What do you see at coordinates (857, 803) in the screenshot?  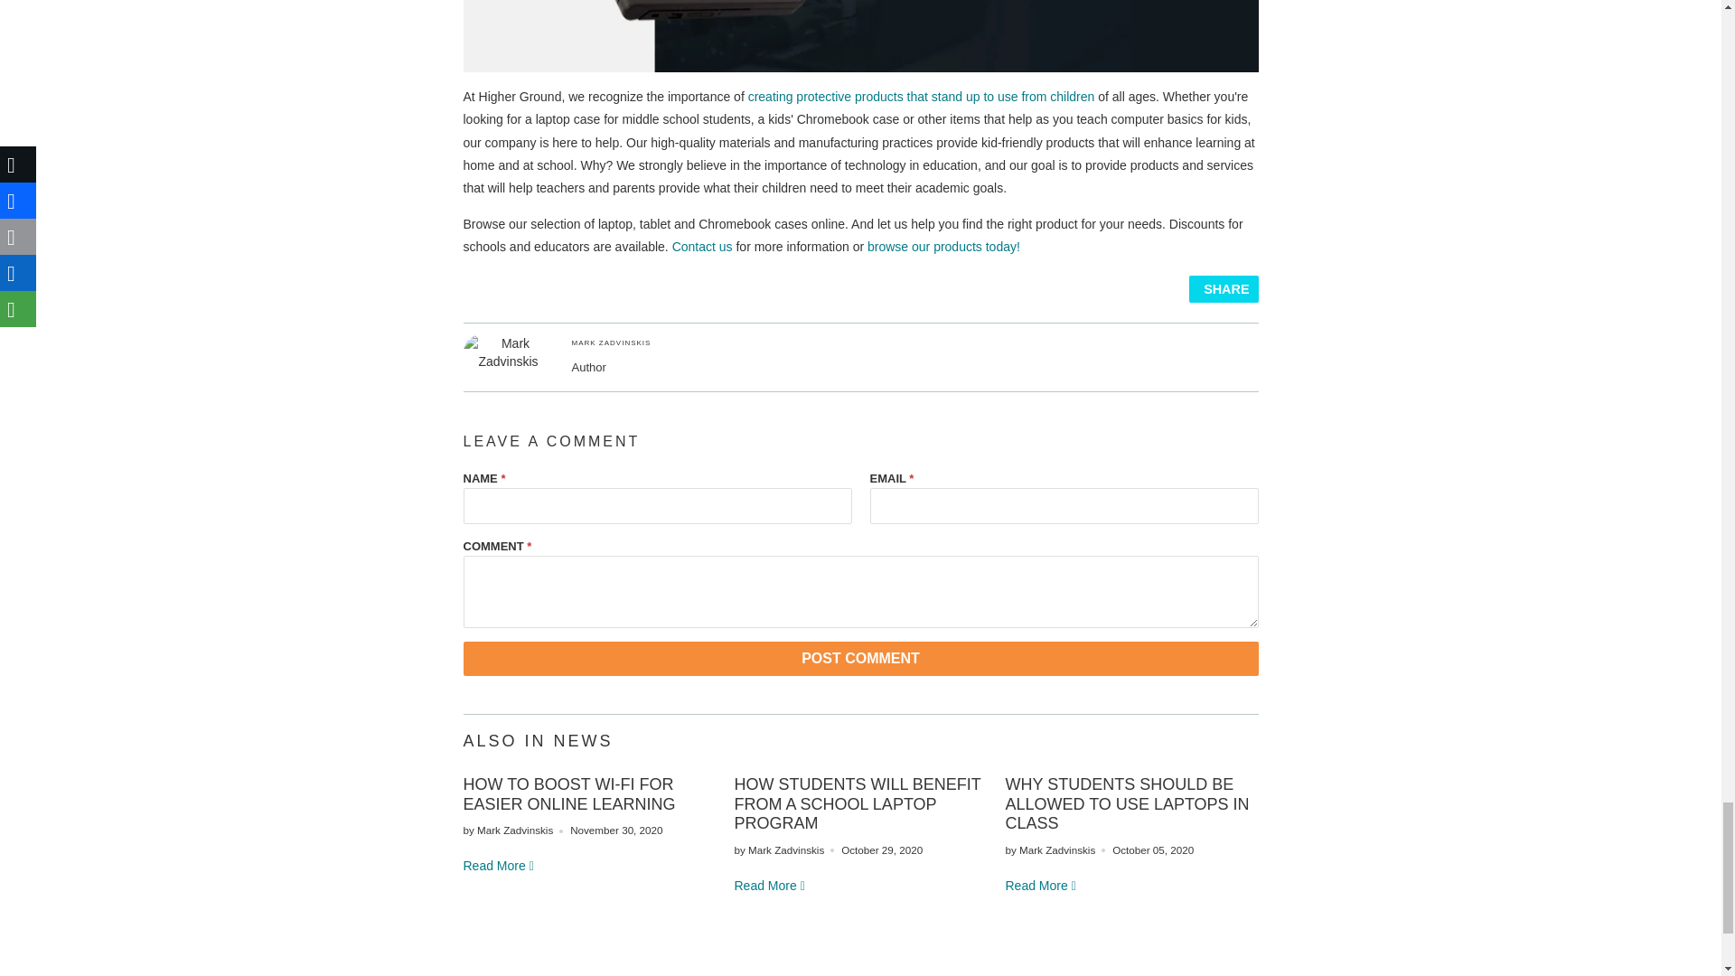 I see `How Students Will Benefit From a School Laptop Program` at bounding box center [857, 803].